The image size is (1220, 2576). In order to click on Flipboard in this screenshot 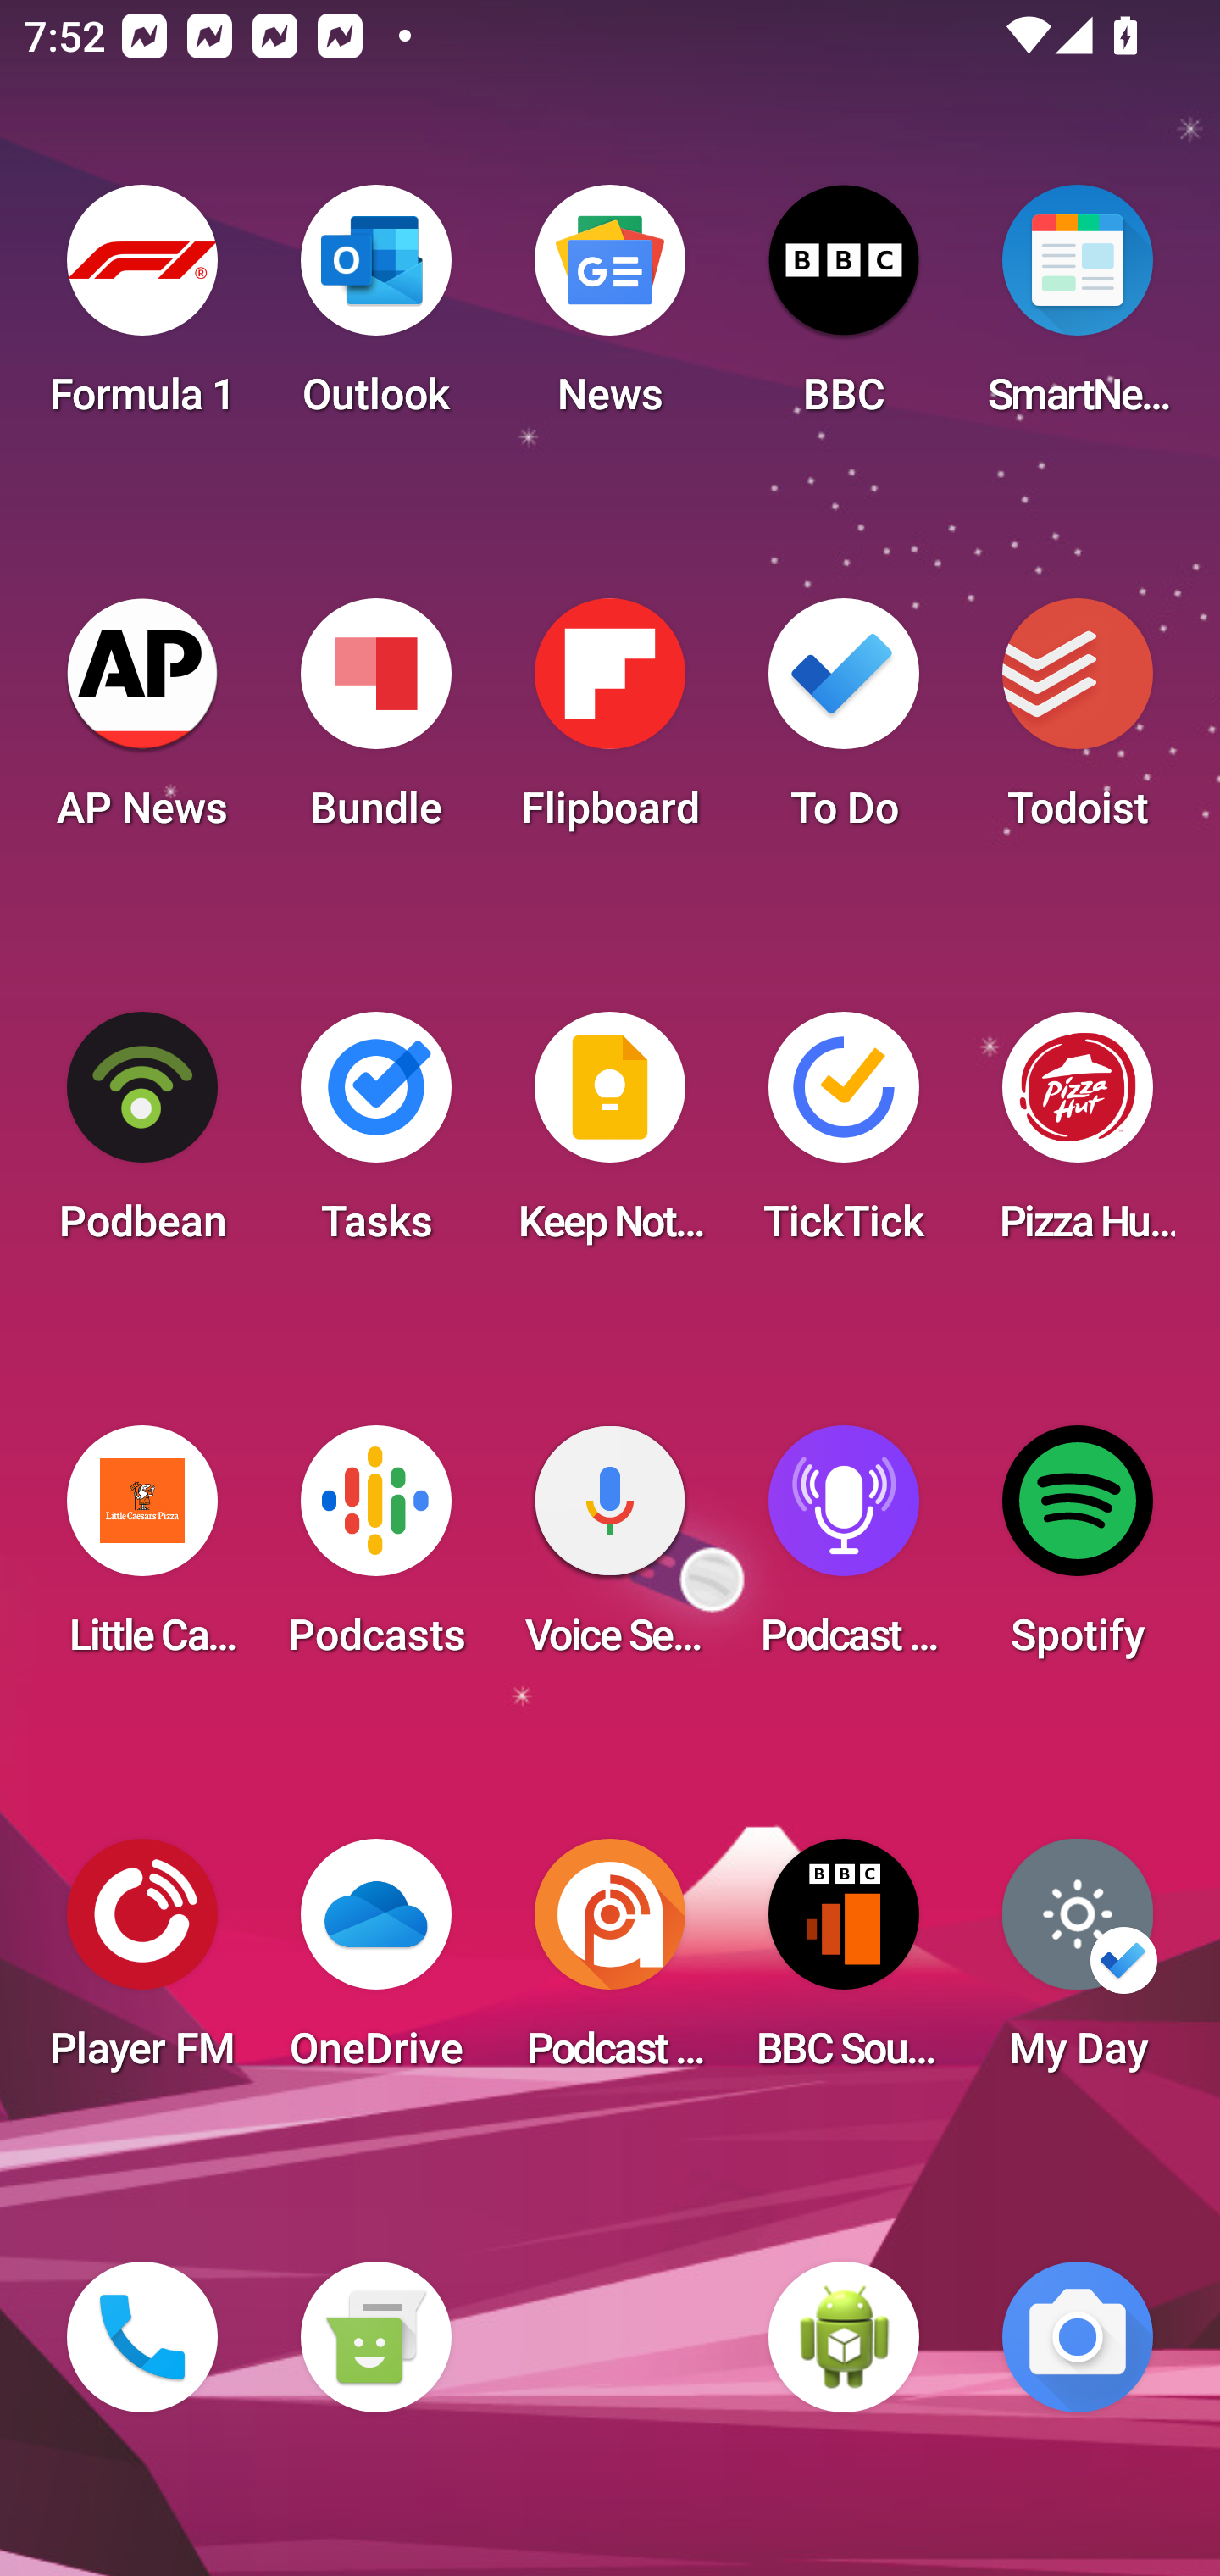, I will do `click(610, 724)`.